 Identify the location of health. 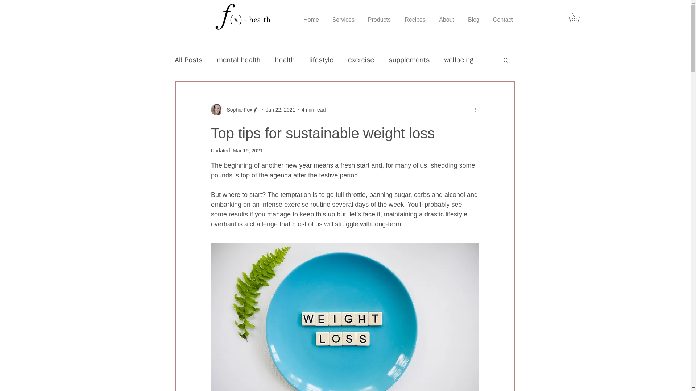
(285, 60).